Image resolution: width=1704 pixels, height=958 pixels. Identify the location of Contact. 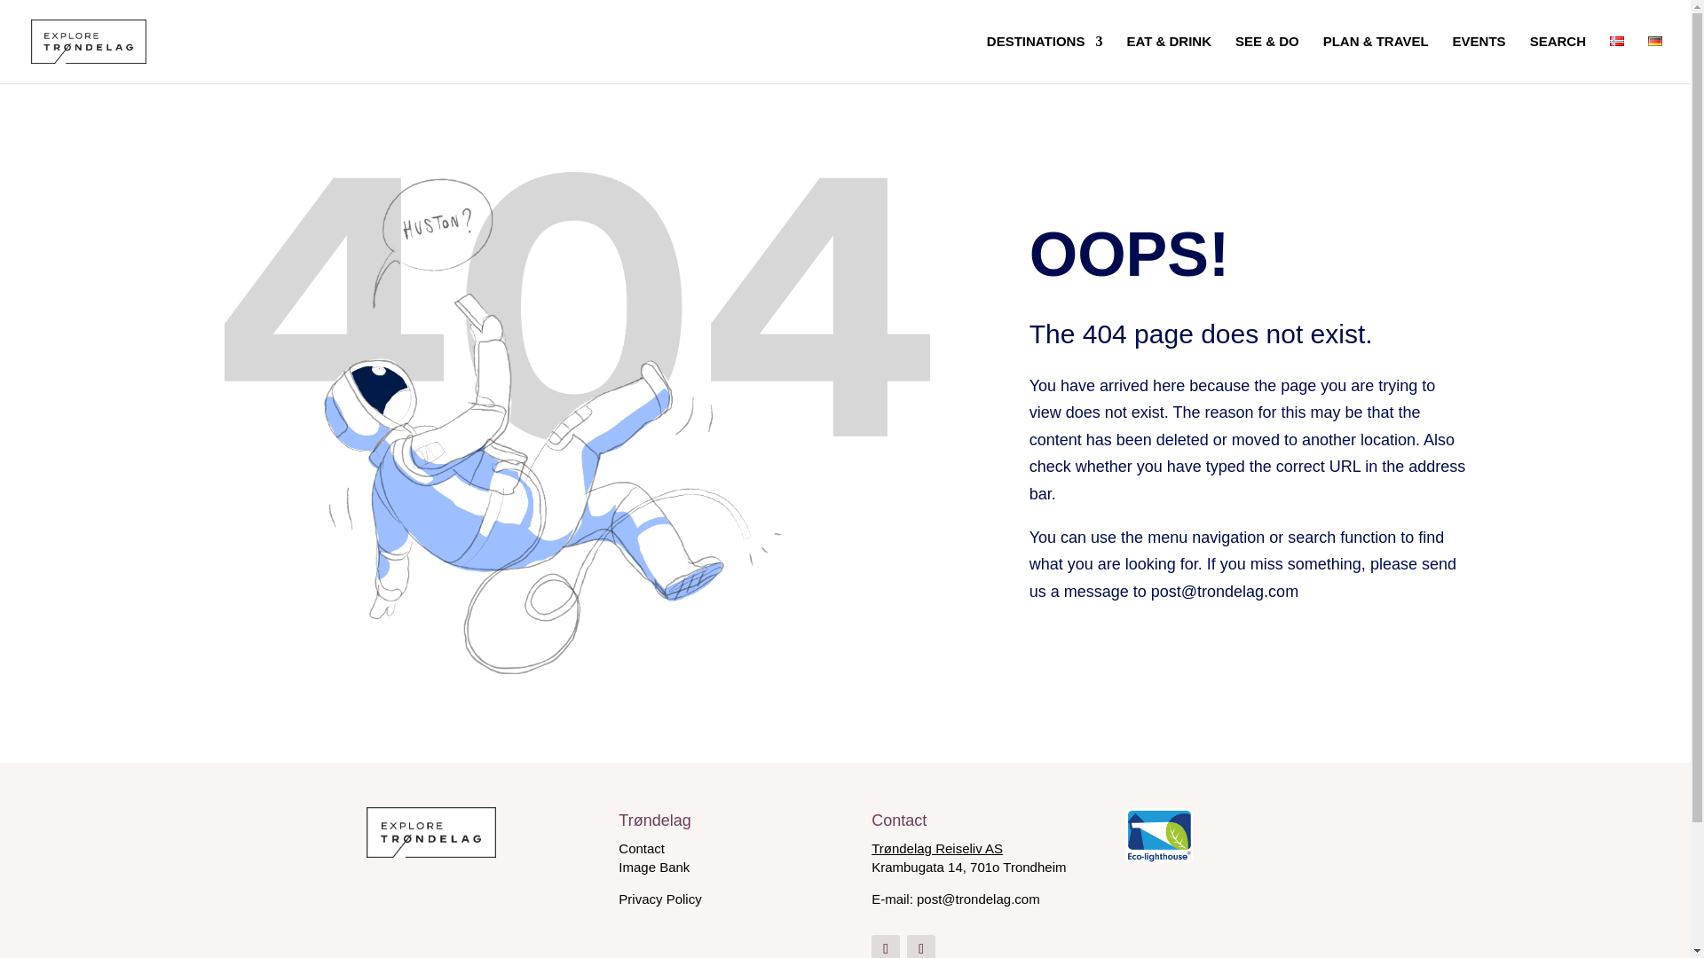
(641, 848).